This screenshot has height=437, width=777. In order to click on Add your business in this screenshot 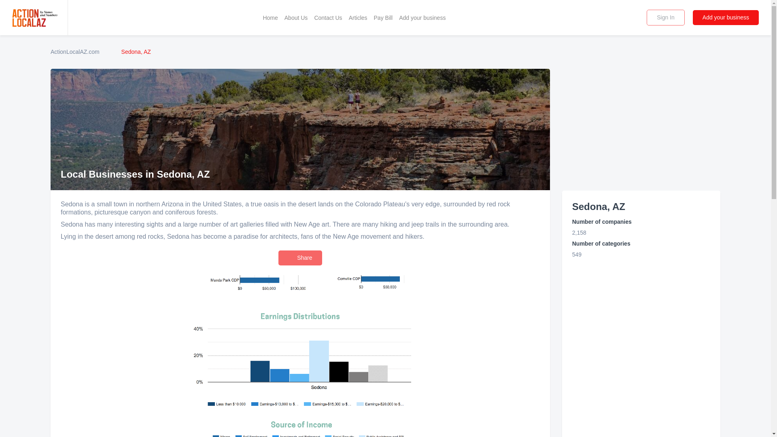, I will do `click(726, 17)`.